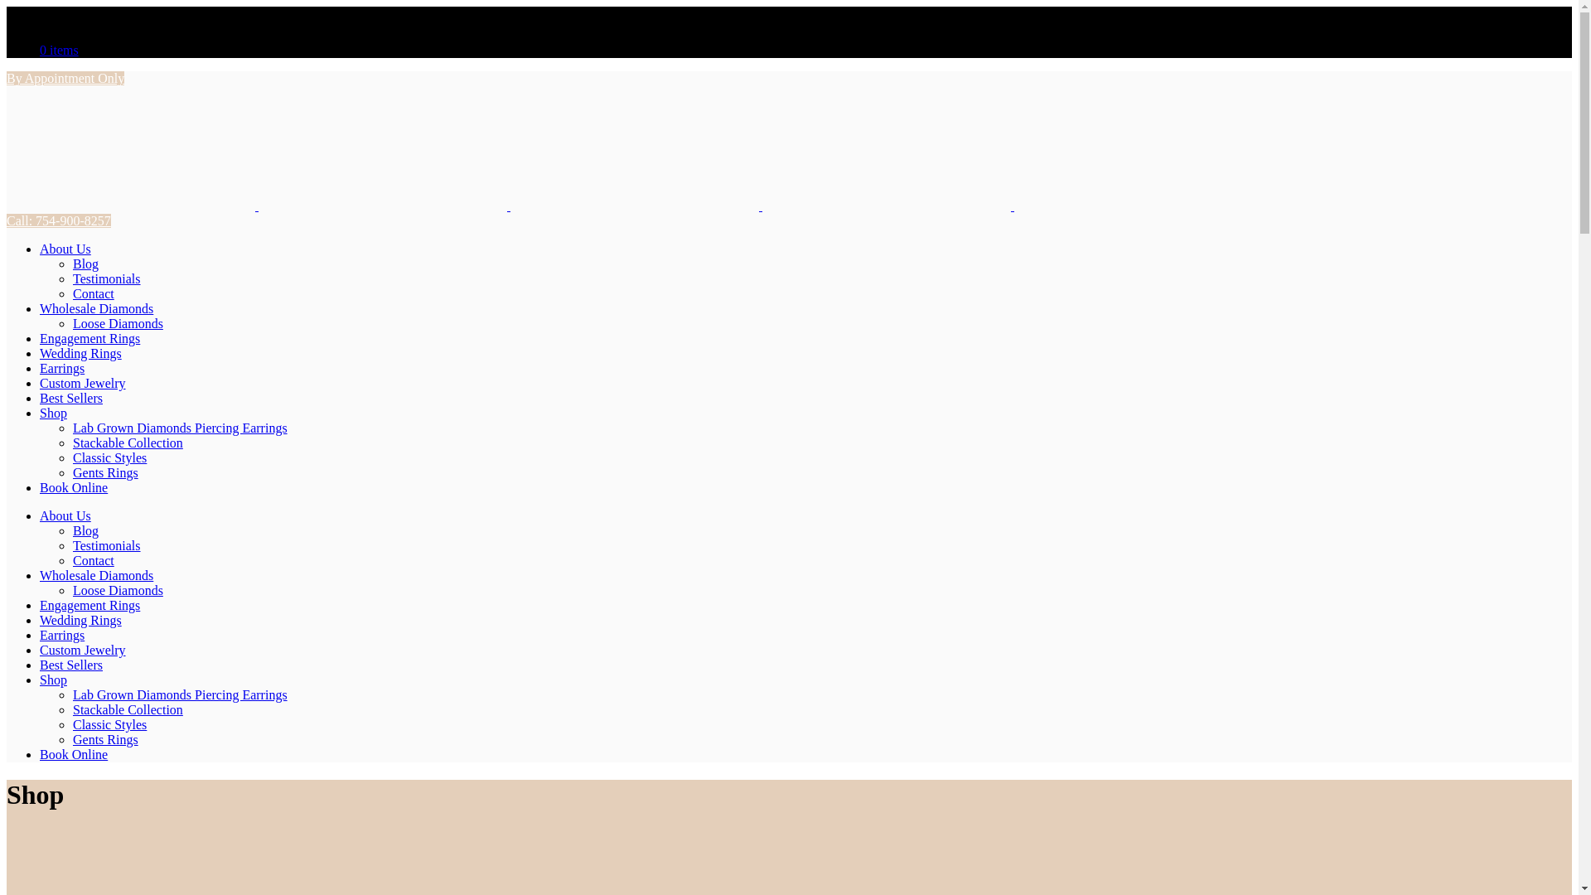 This screenshot has width=1591, height=895. I want to click on Book Online, so click(74, 487).